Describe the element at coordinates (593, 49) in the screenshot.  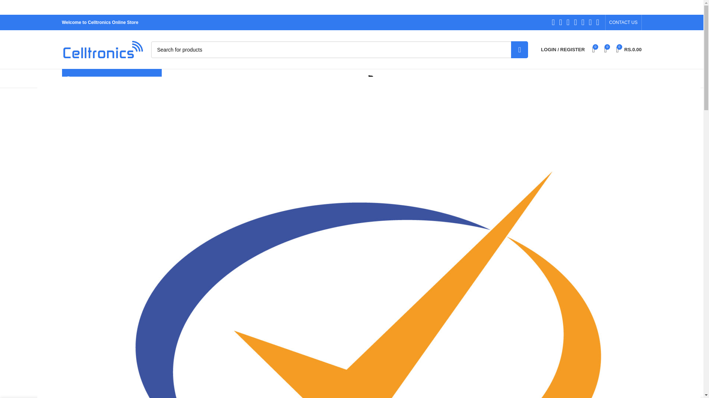
I see `My Wishlist` at that location.